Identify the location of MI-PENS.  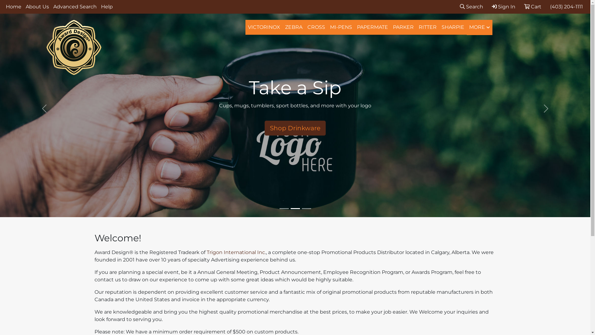
(341, 27).